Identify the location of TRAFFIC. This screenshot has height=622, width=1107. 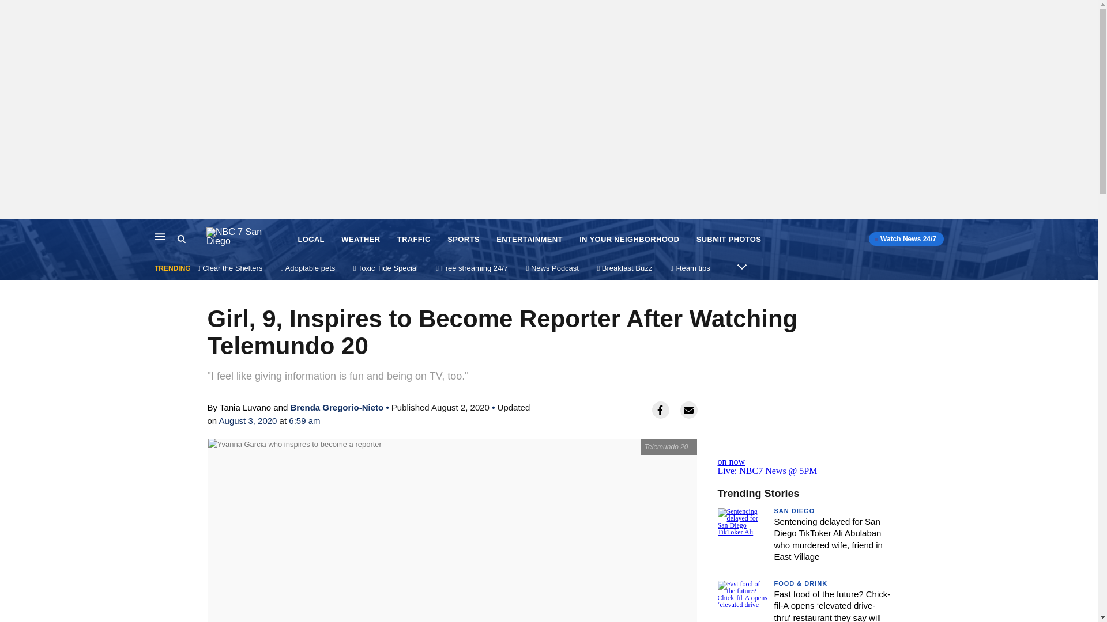
(414, 240).